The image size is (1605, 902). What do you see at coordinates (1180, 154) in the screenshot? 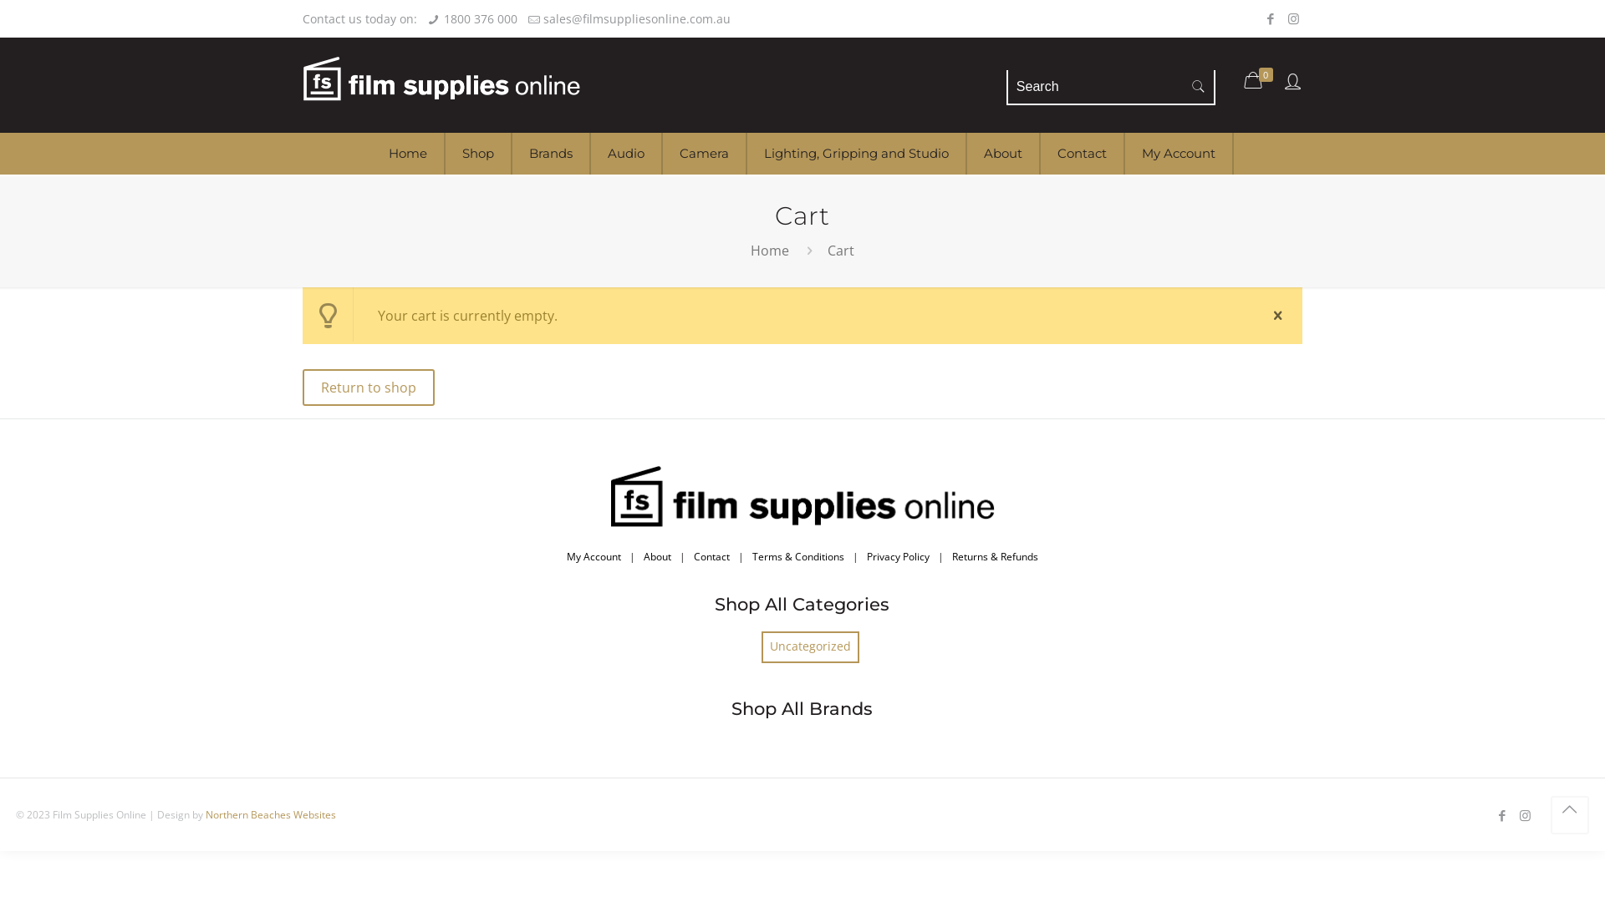
I see `My Account` at bounding box center [1180, 154].